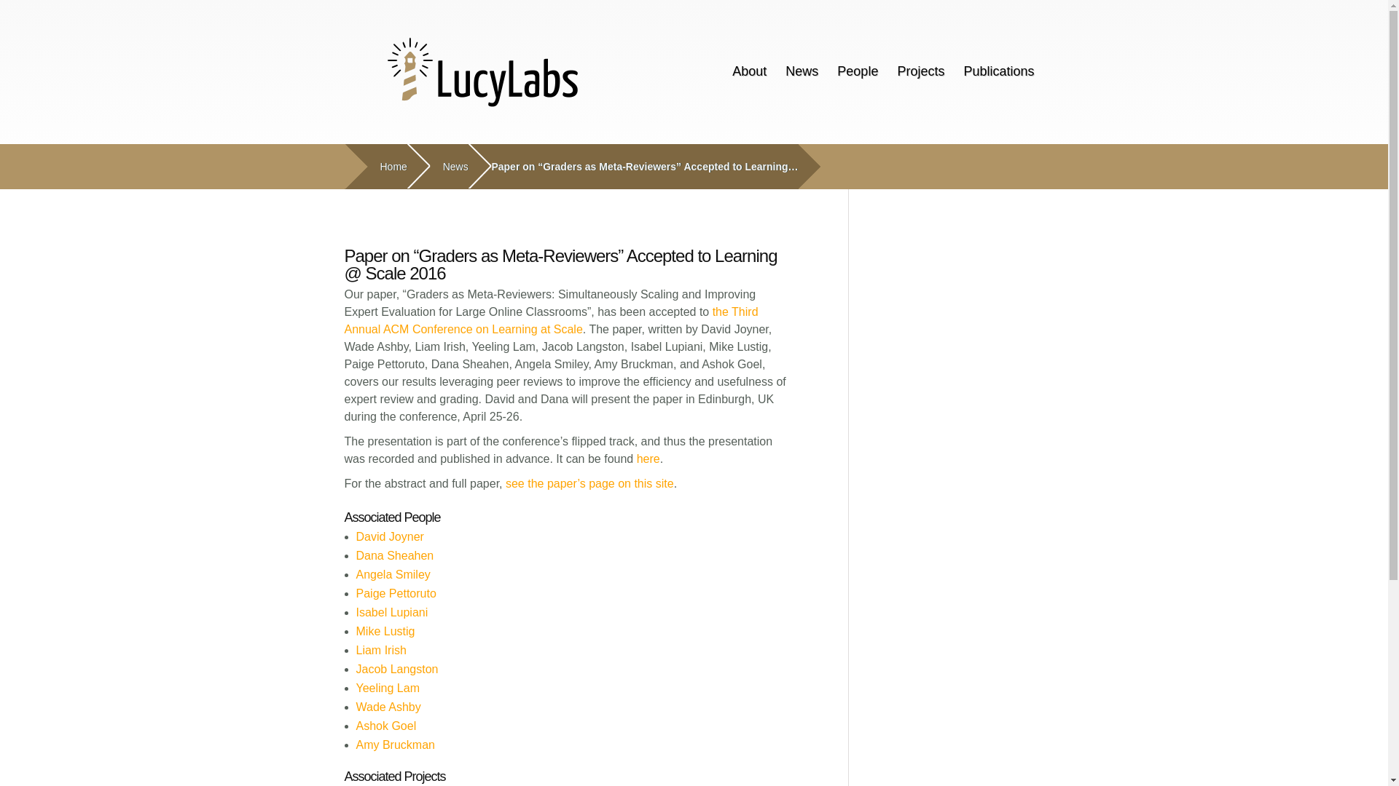 This screenshot has height=786, width=1399. What do you see at coordinates (391, 611) in the screenshot?
I see `Isabel Lupiani` at bounding box center [391, 611].